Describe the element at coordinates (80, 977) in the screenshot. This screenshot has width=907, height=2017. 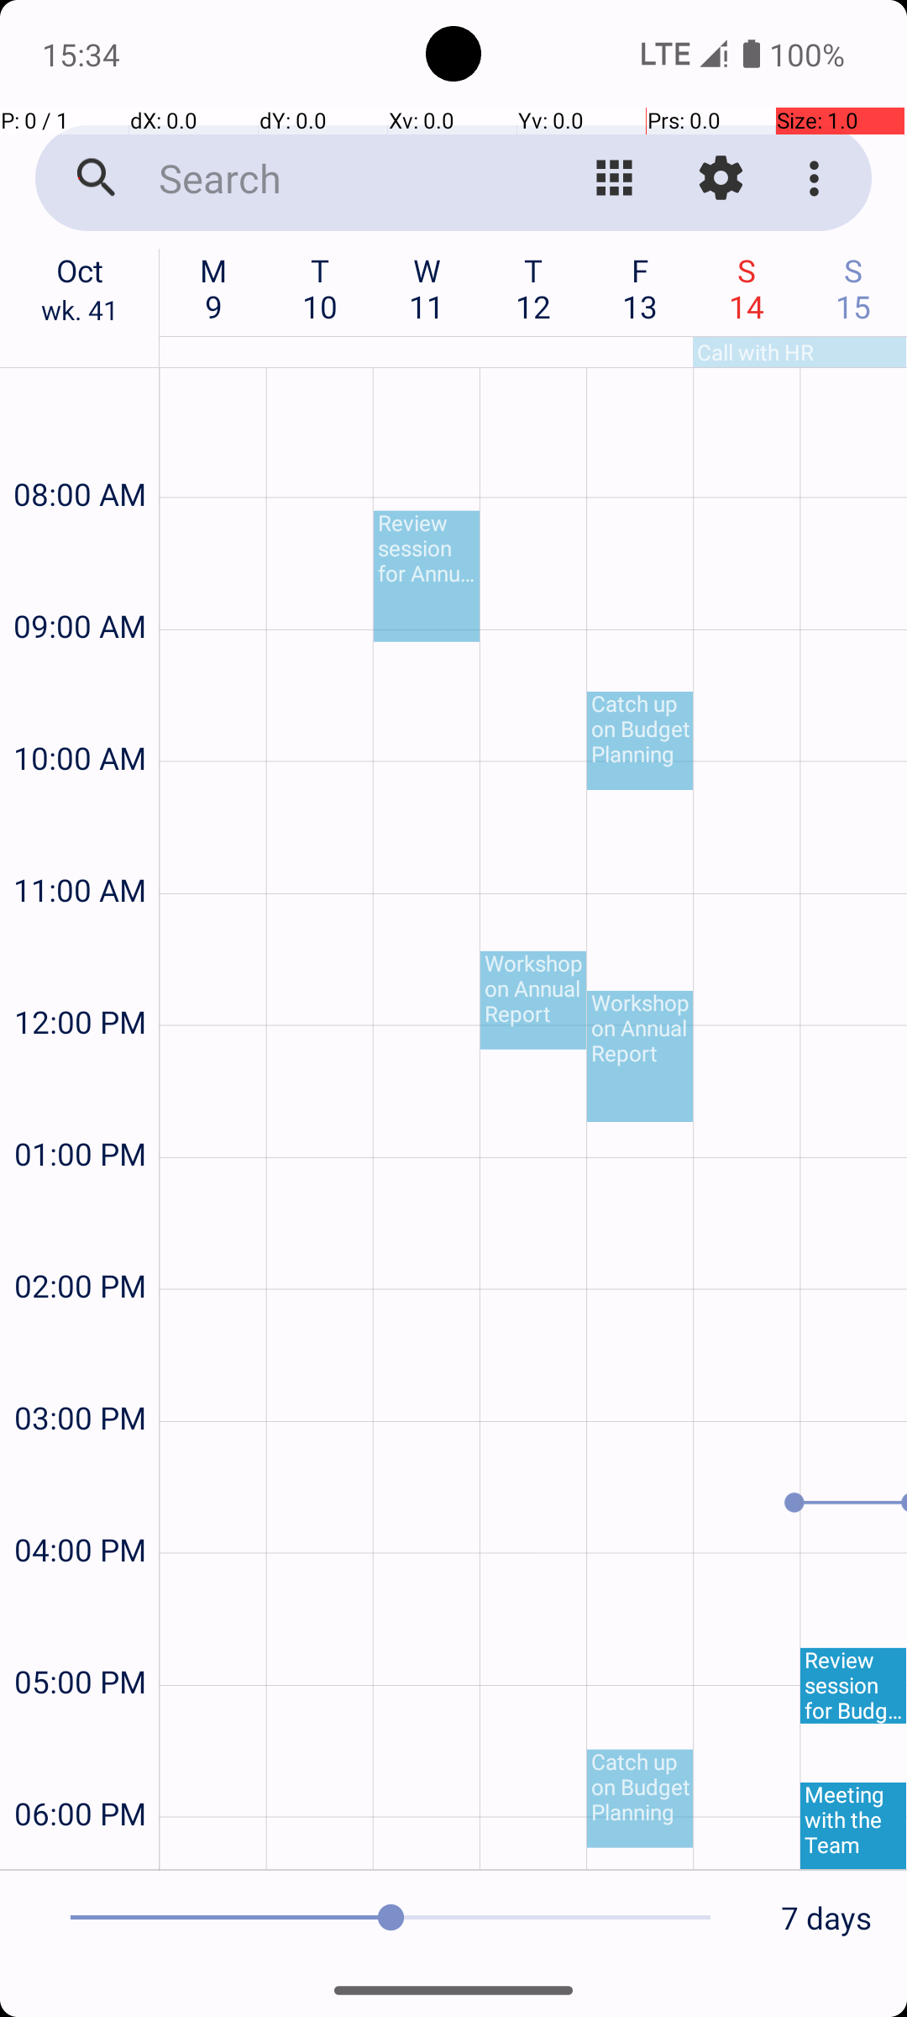
I see `12:00 PM` at that location.